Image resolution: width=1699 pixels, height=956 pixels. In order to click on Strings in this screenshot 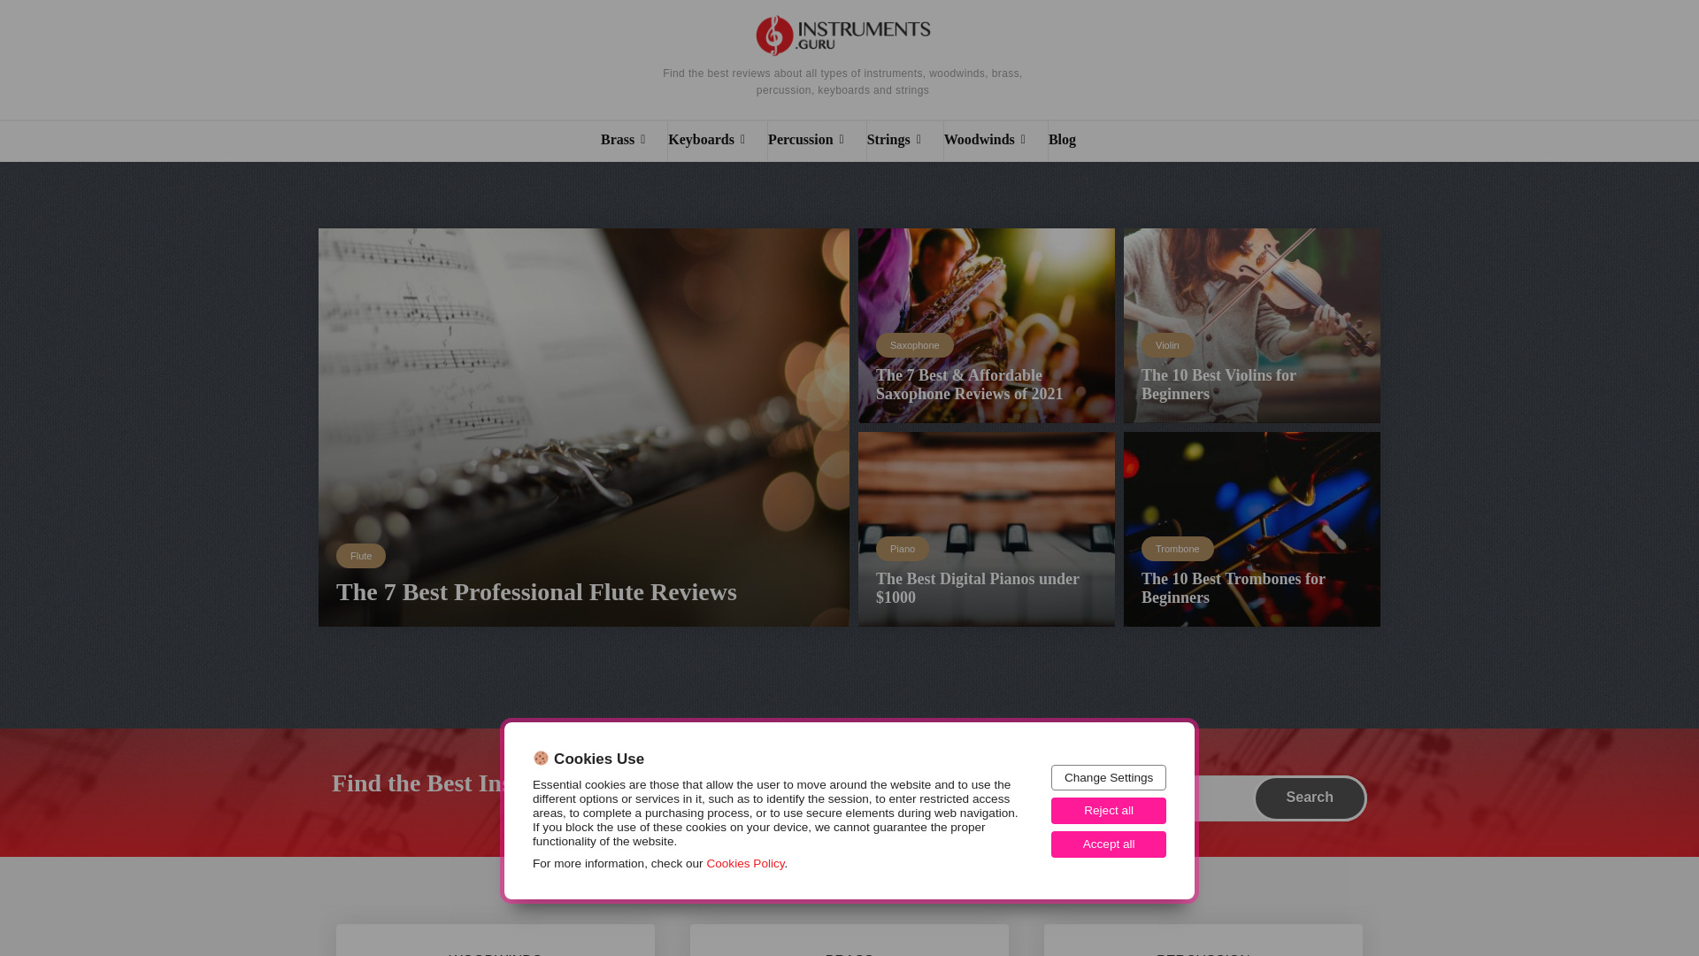, I will do `click(904, 142)`.